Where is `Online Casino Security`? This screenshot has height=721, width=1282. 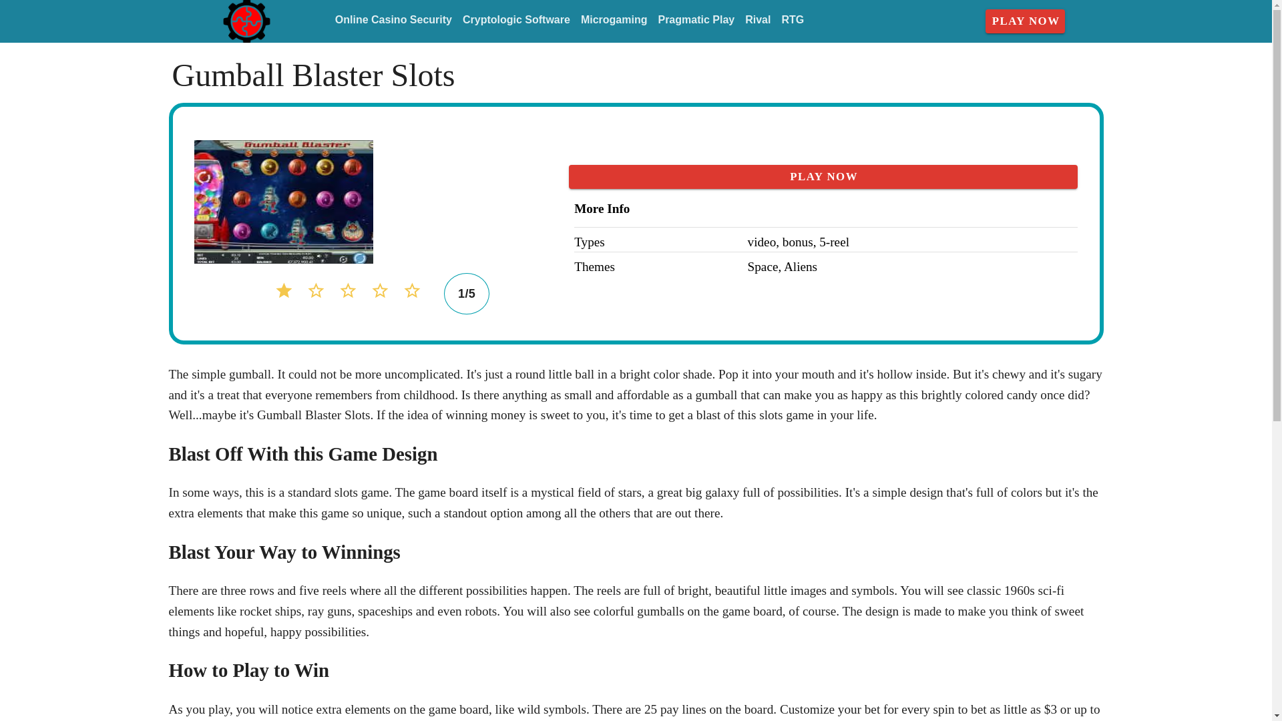 Online Casino Security is located at coordinates (393, 20).